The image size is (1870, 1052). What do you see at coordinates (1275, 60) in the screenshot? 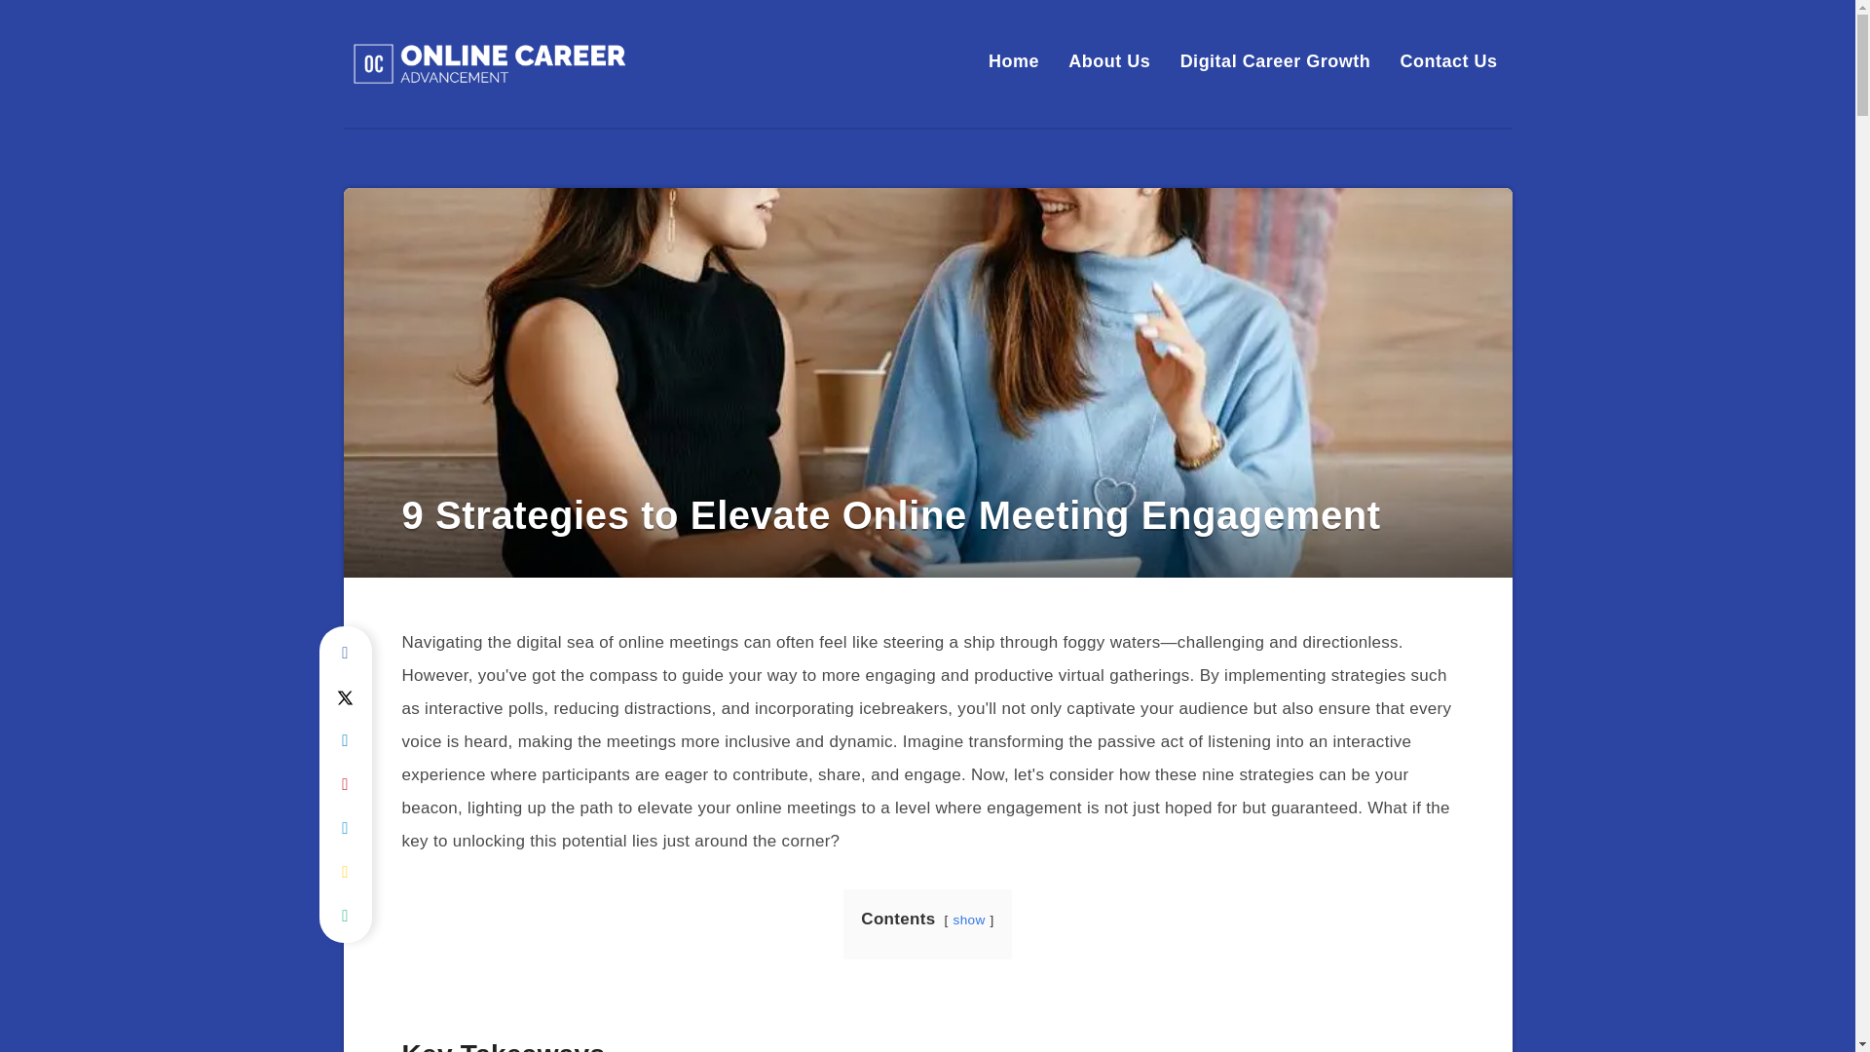
I see `Digital Career Growth` at bounding box center [1275, 60].